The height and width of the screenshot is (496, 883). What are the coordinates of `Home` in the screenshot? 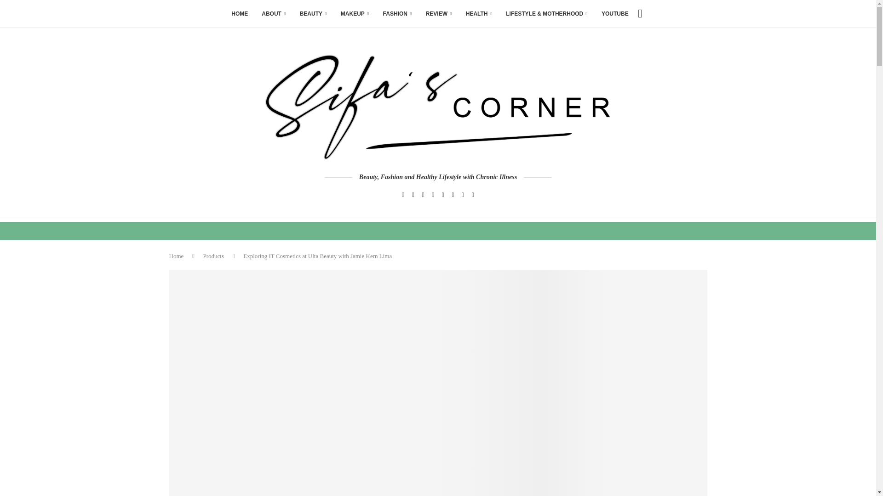 It's located at (177, 255).